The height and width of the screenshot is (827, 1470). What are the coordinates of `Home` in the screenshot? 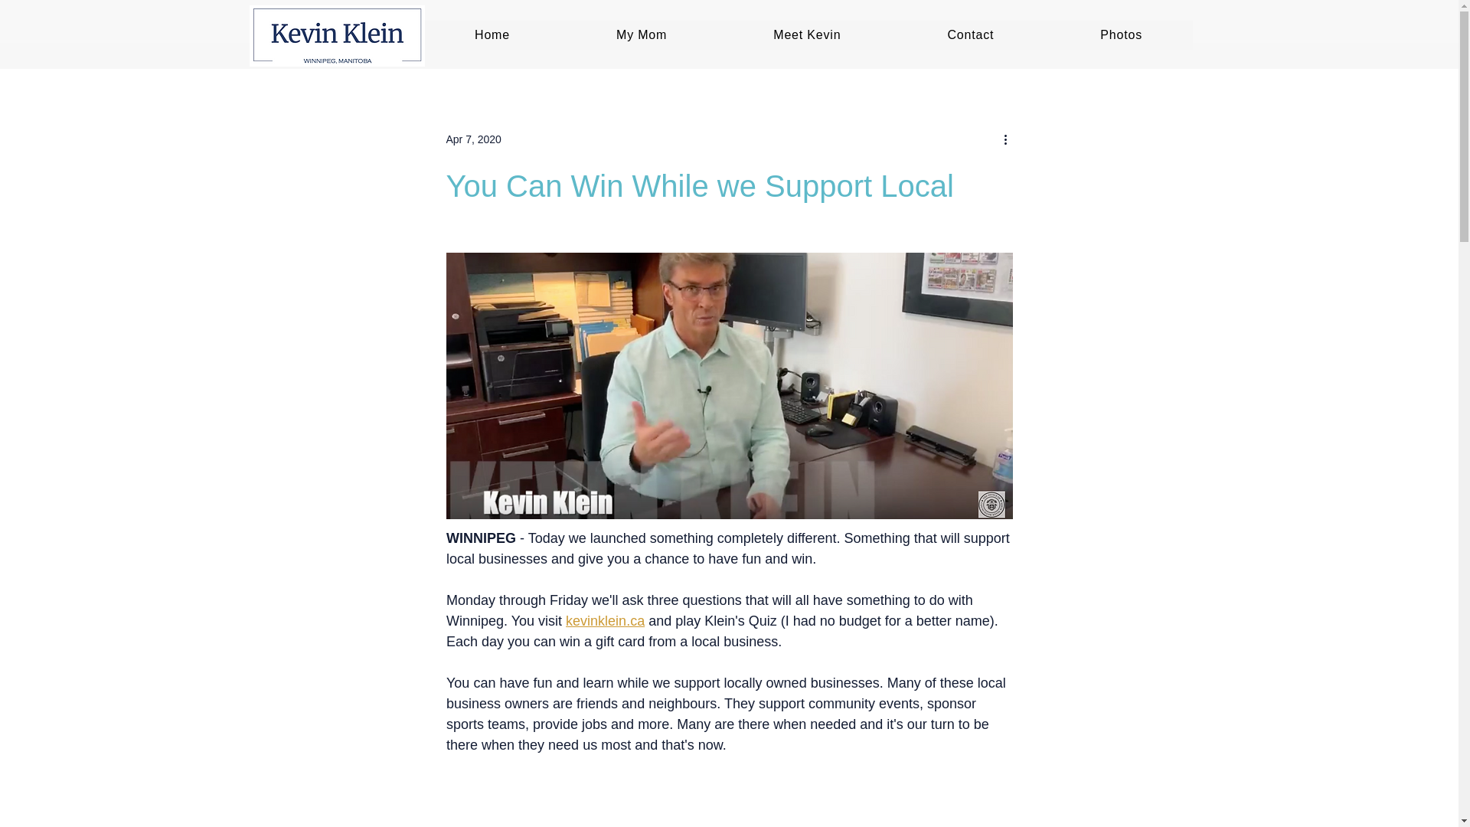 It's located at (492, 35).